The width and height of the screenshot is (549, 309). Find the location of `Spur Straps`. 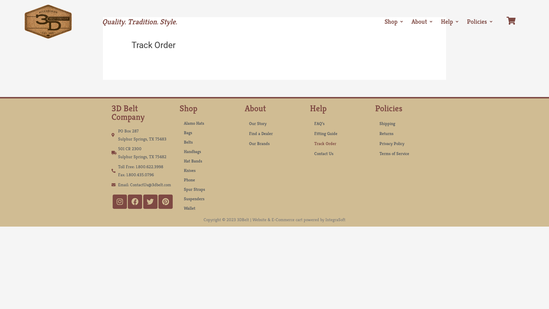

Spur Straps is located at coordinates (209, 189).